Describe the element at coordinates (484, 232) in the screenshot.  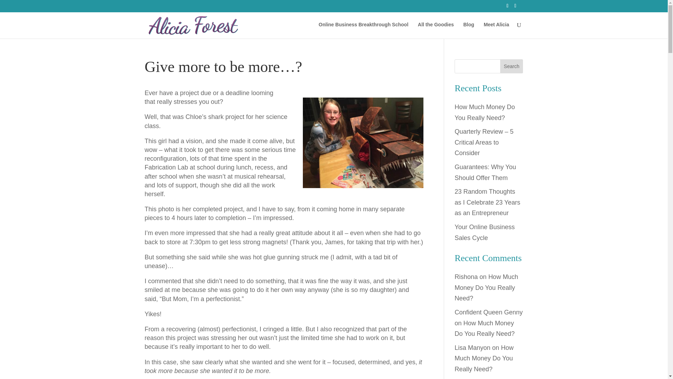
I see `Your Online Business Sales Cycle` at that location.